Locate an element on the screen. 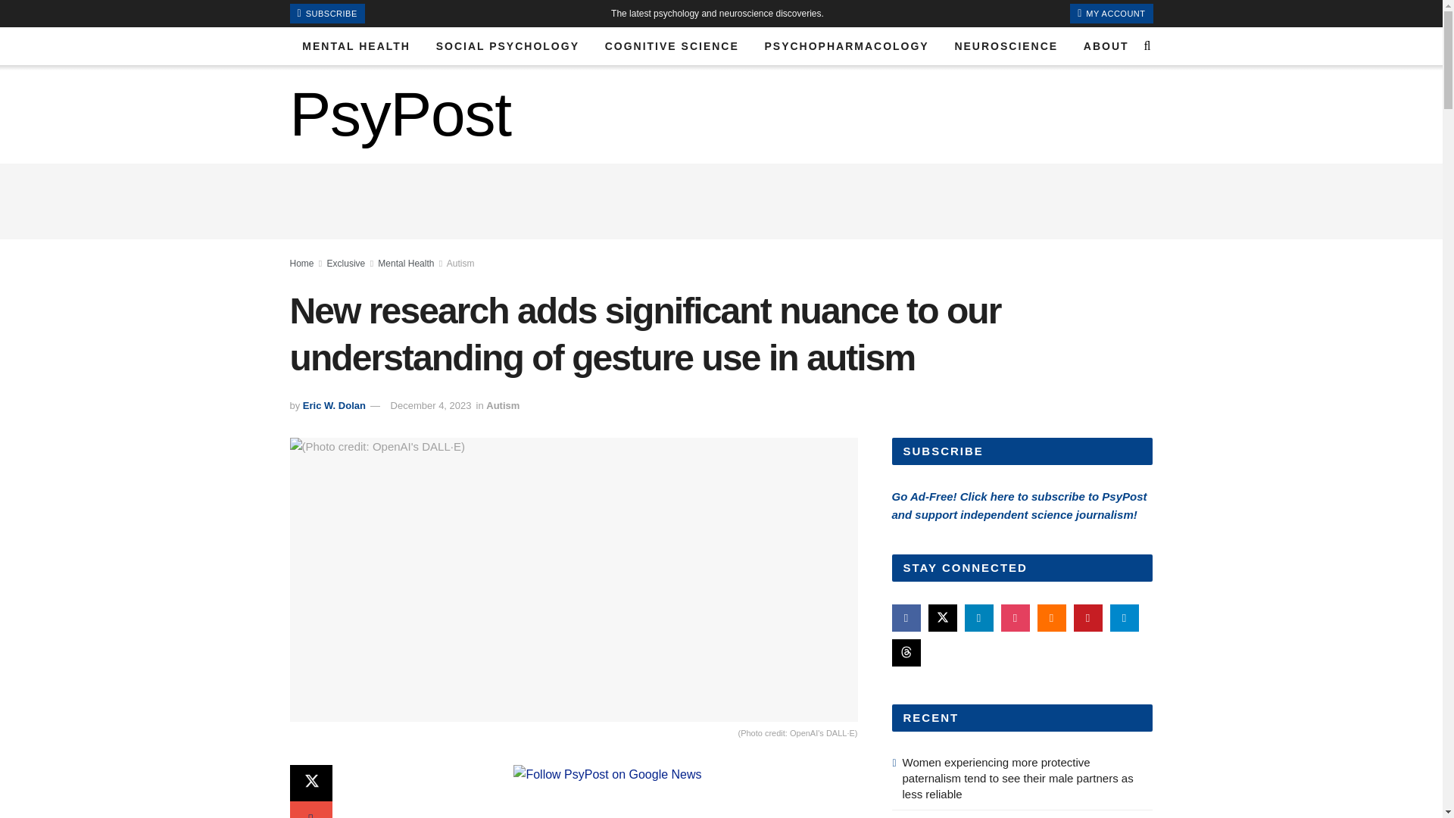  Home is located at coordinates (301, 264).